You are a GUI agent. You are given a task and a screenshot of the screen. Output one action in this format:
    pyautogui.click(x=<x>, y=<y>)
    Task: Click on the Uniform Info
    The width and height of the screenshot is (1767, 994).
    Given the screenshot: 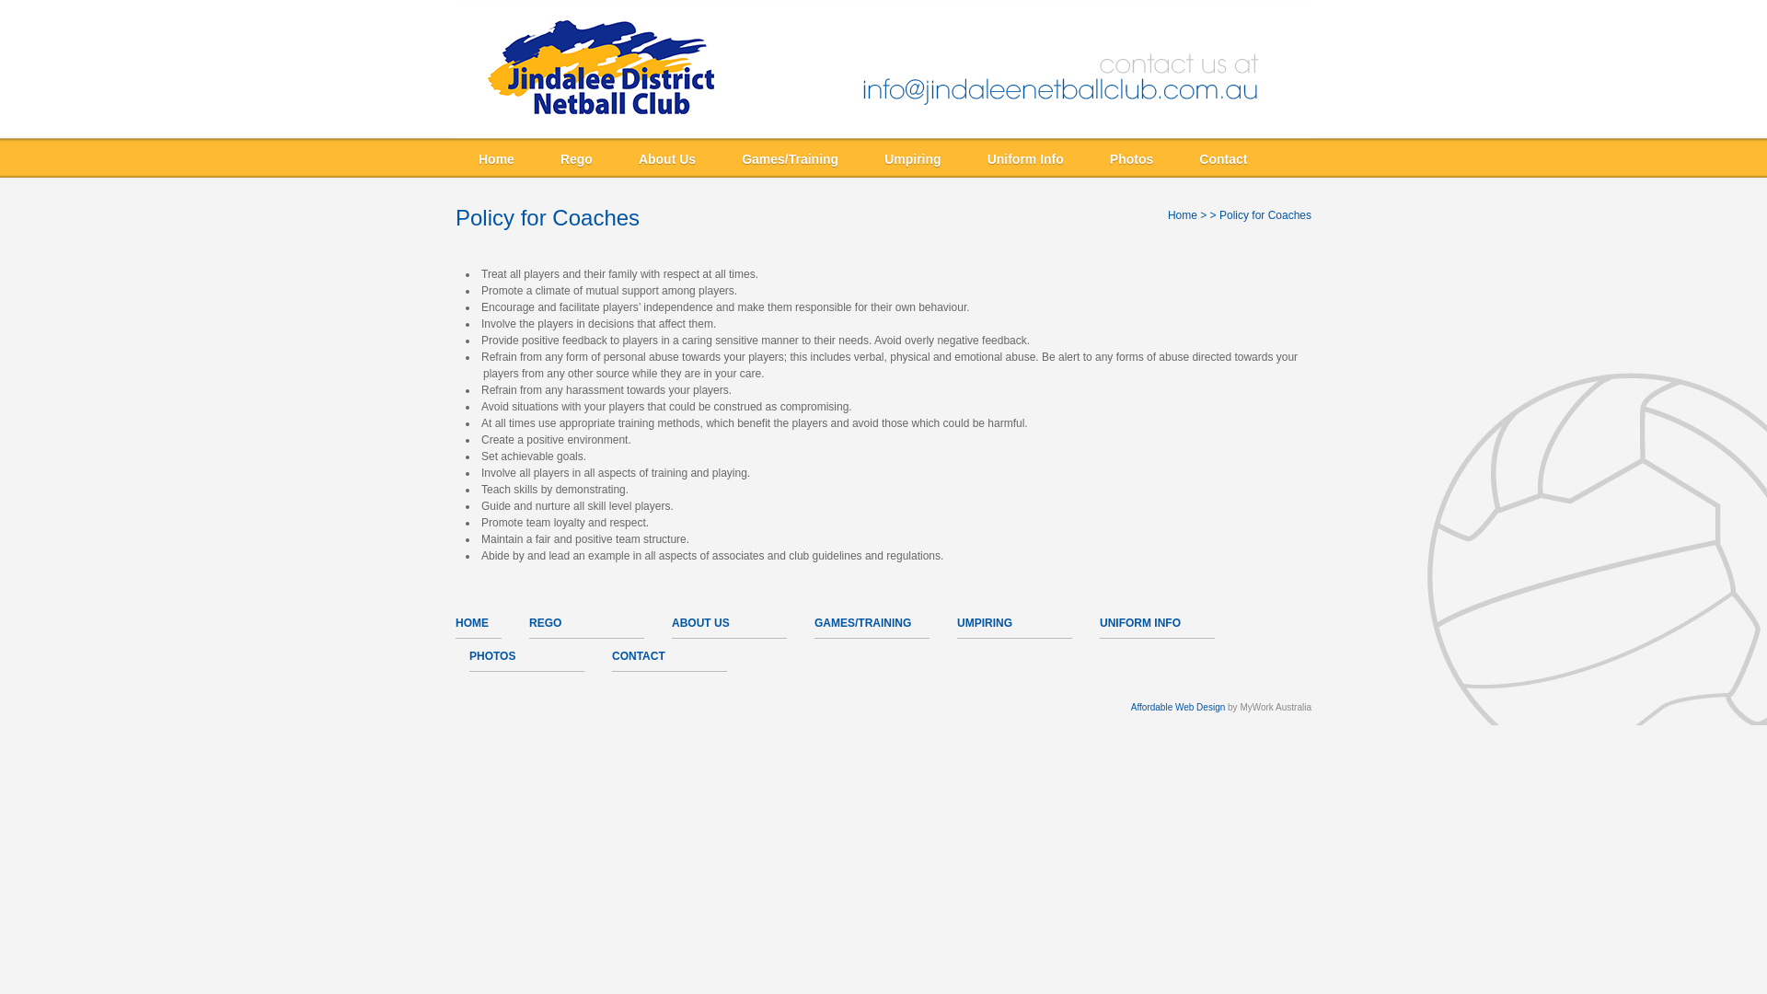 What is the action you would take?
    pyautogui.click(x=1025, y=160)
    